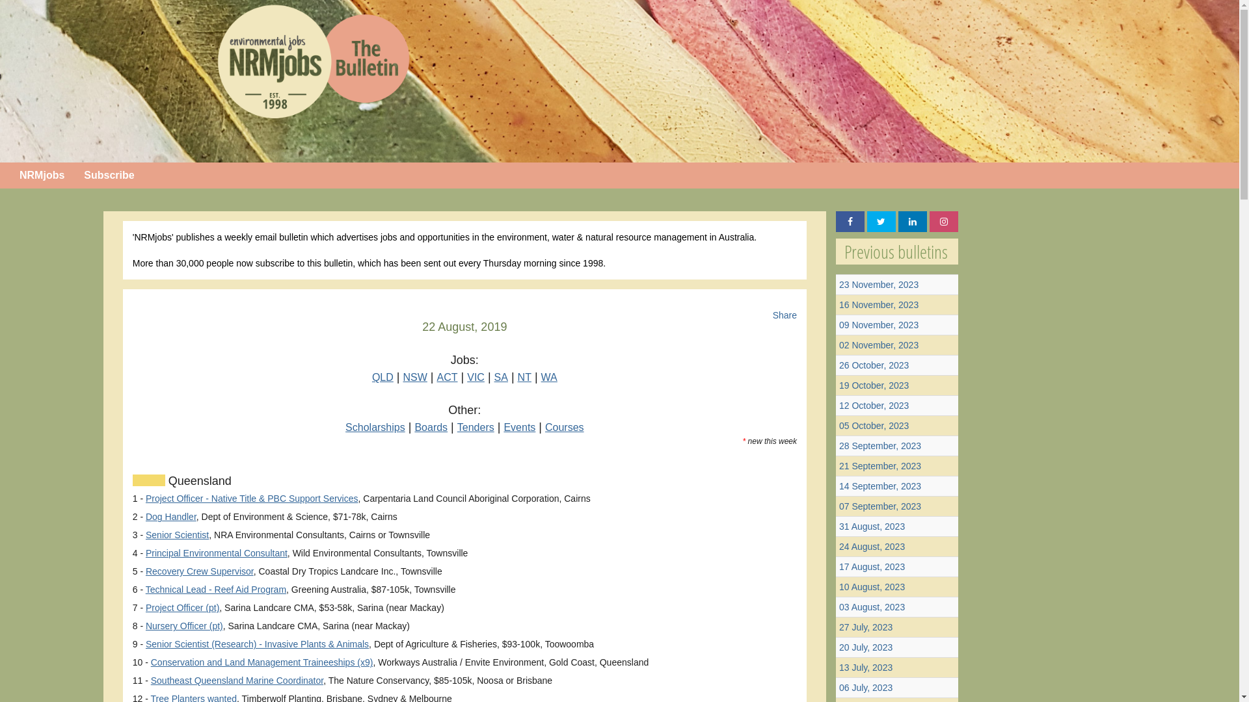  Describe the element at coordinates (476, 428) in the screenshot. I see `Tenders` at that location.